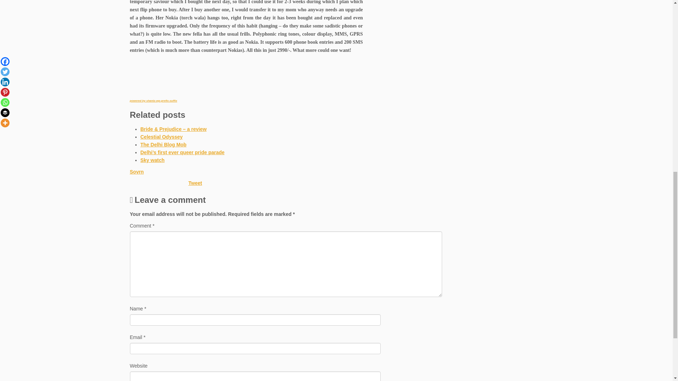 This screenshot has height=381, width=678. I want to click on Tweet, so click(195, 183).